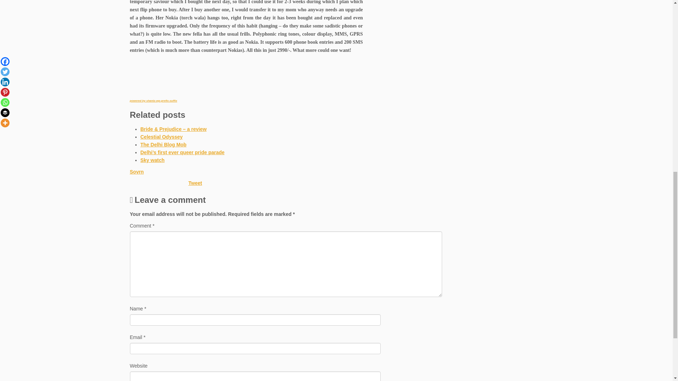 This screenshot has height=381, width=678. I want to click on Tweet, so click(195, 183).